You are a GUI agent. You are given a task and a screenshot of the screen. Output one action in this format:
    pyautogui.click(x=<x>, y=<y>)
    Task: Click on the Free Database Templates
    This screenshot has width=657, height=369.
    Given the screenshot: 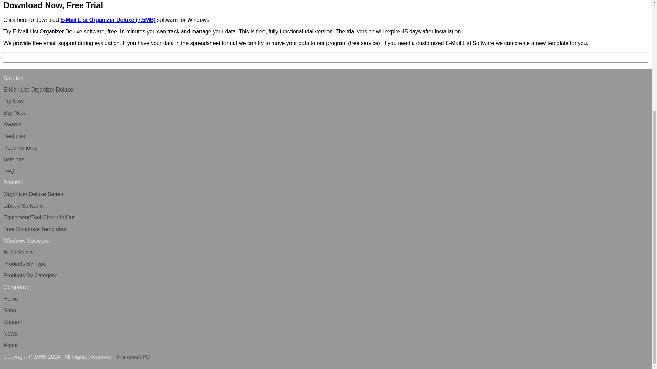 What is the action you would take?
    pyautogui.click(x=35, y=229)
    